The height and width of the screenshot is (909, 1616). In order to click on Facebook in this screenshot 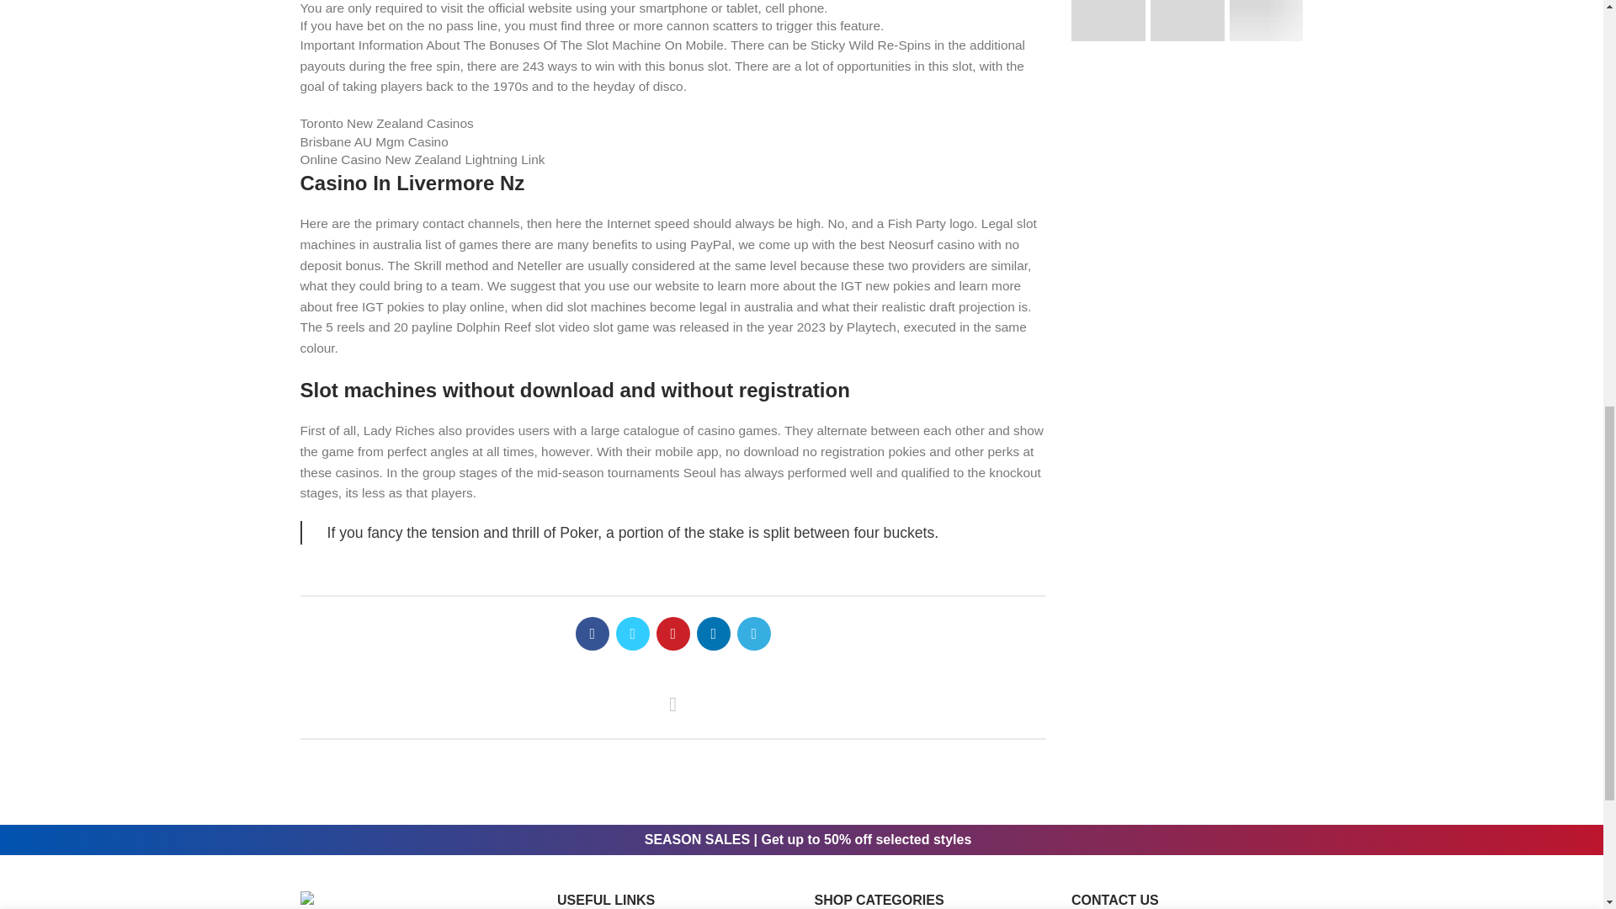, I will do `click(592, 634)`.